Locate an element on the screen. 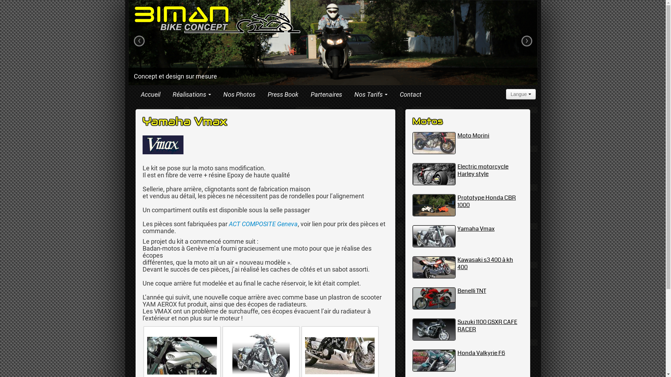 The width and height of the screenshot is (671, 377). Sabot VMax is located at coordinates (340, 356).